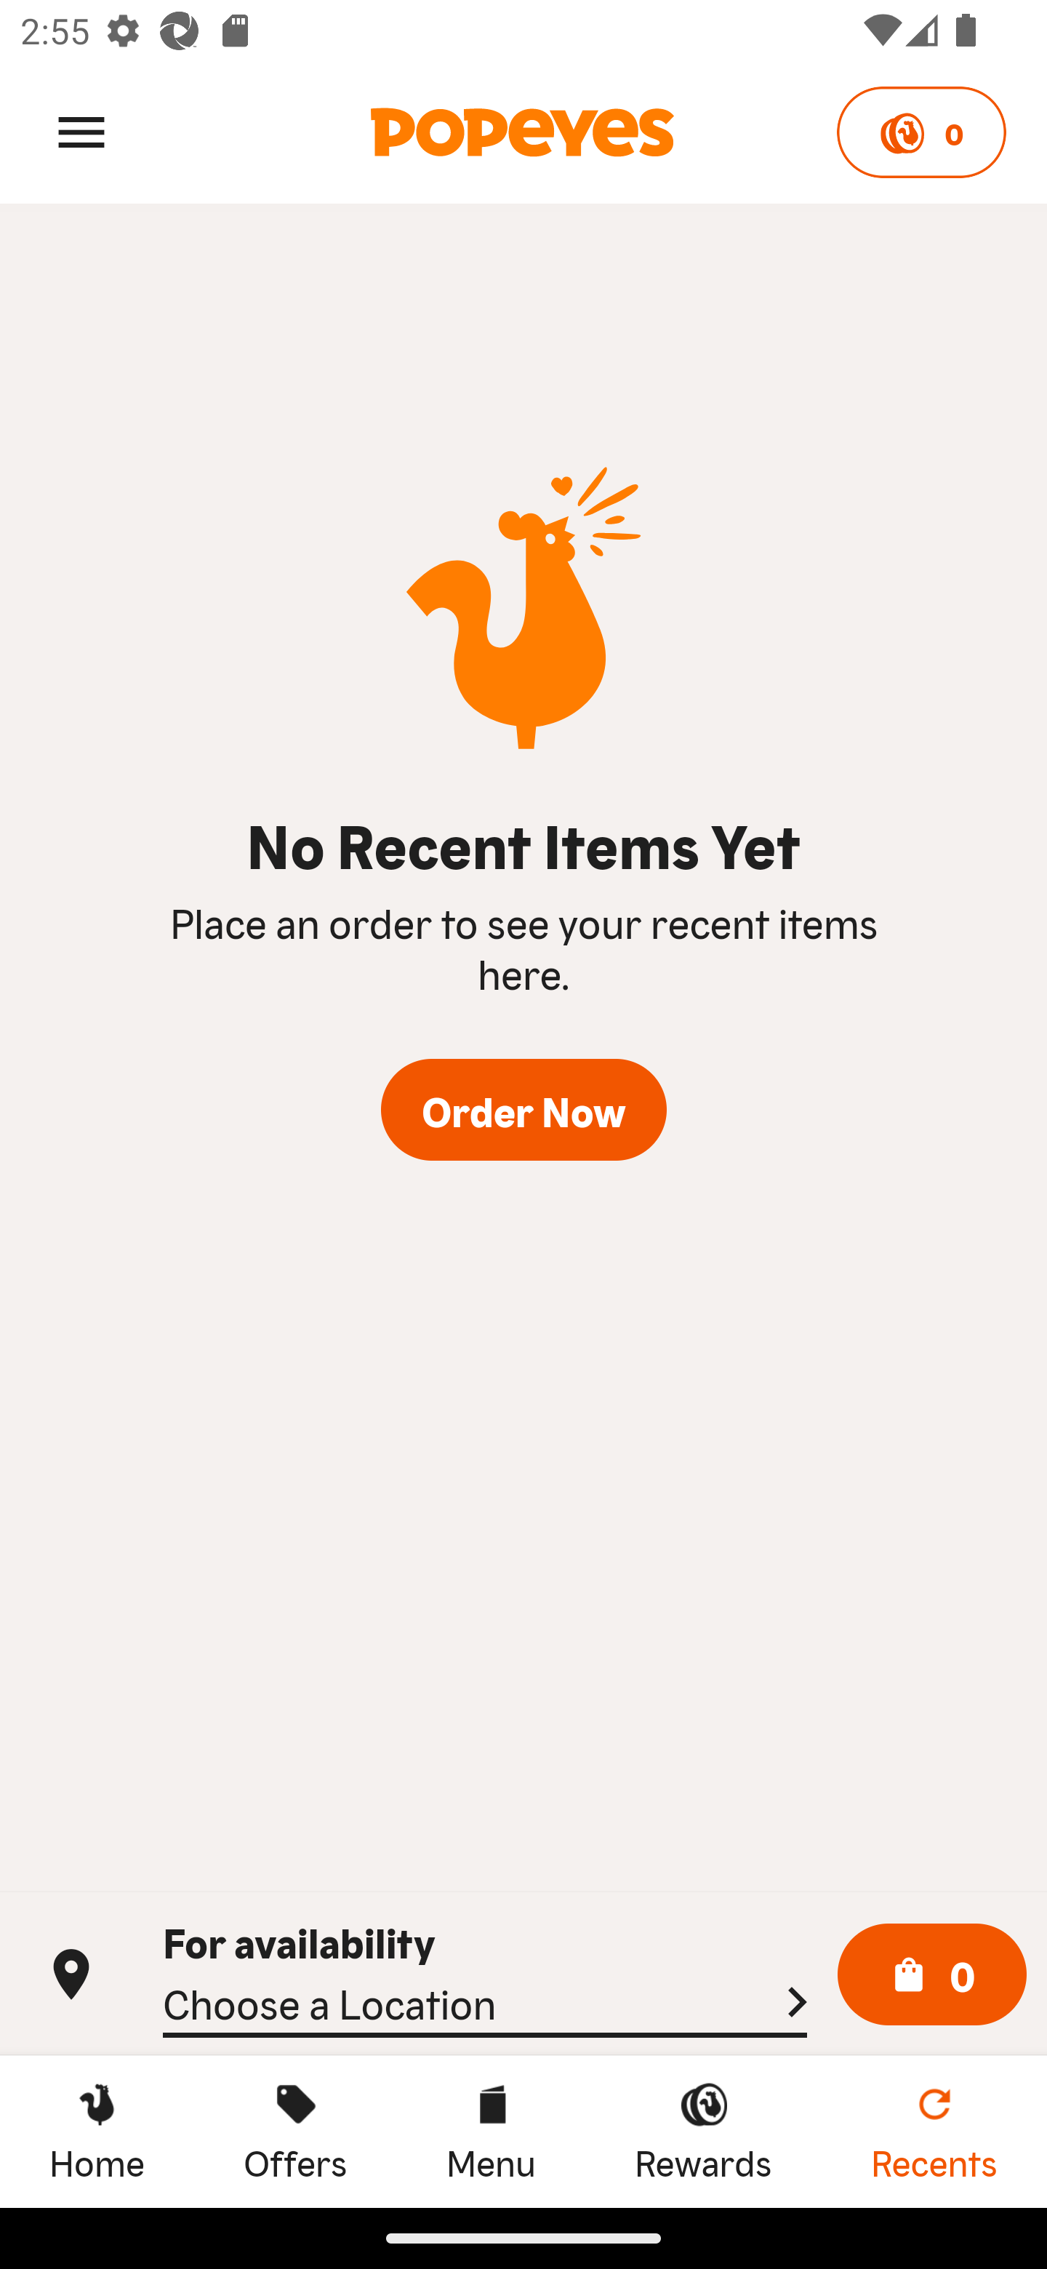 The width and height of the screenshot is (1047, 2269). Describe the element at coordinates (703, 2131) in the screenshot. I see `Rewards Rewards Rewards` at that location.